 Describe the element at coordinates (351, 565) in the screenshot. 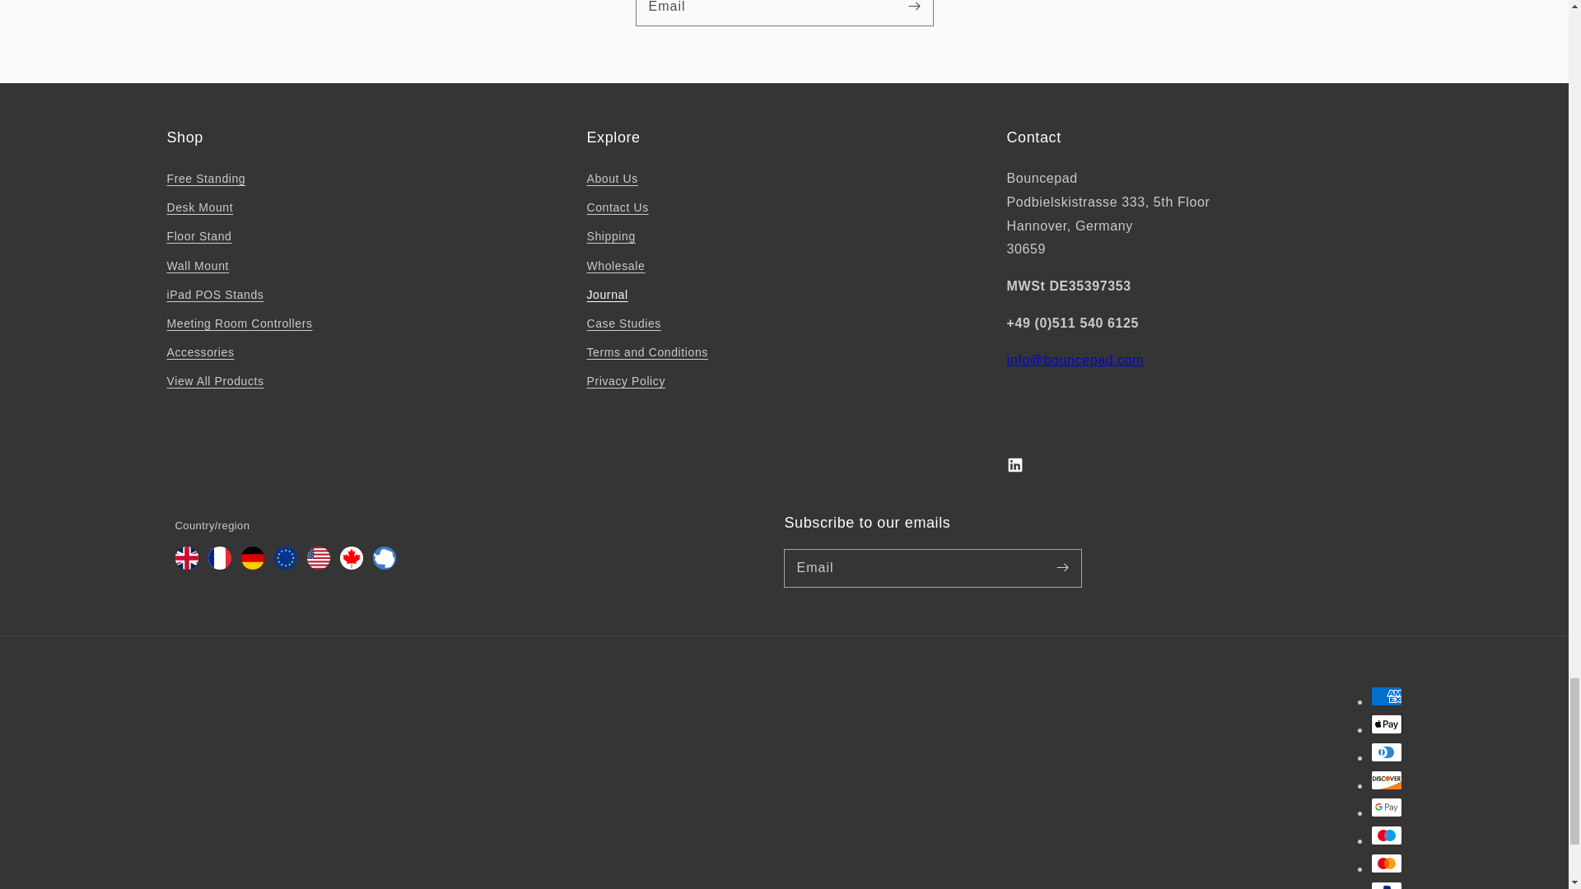

I see ` Canada` at that location.